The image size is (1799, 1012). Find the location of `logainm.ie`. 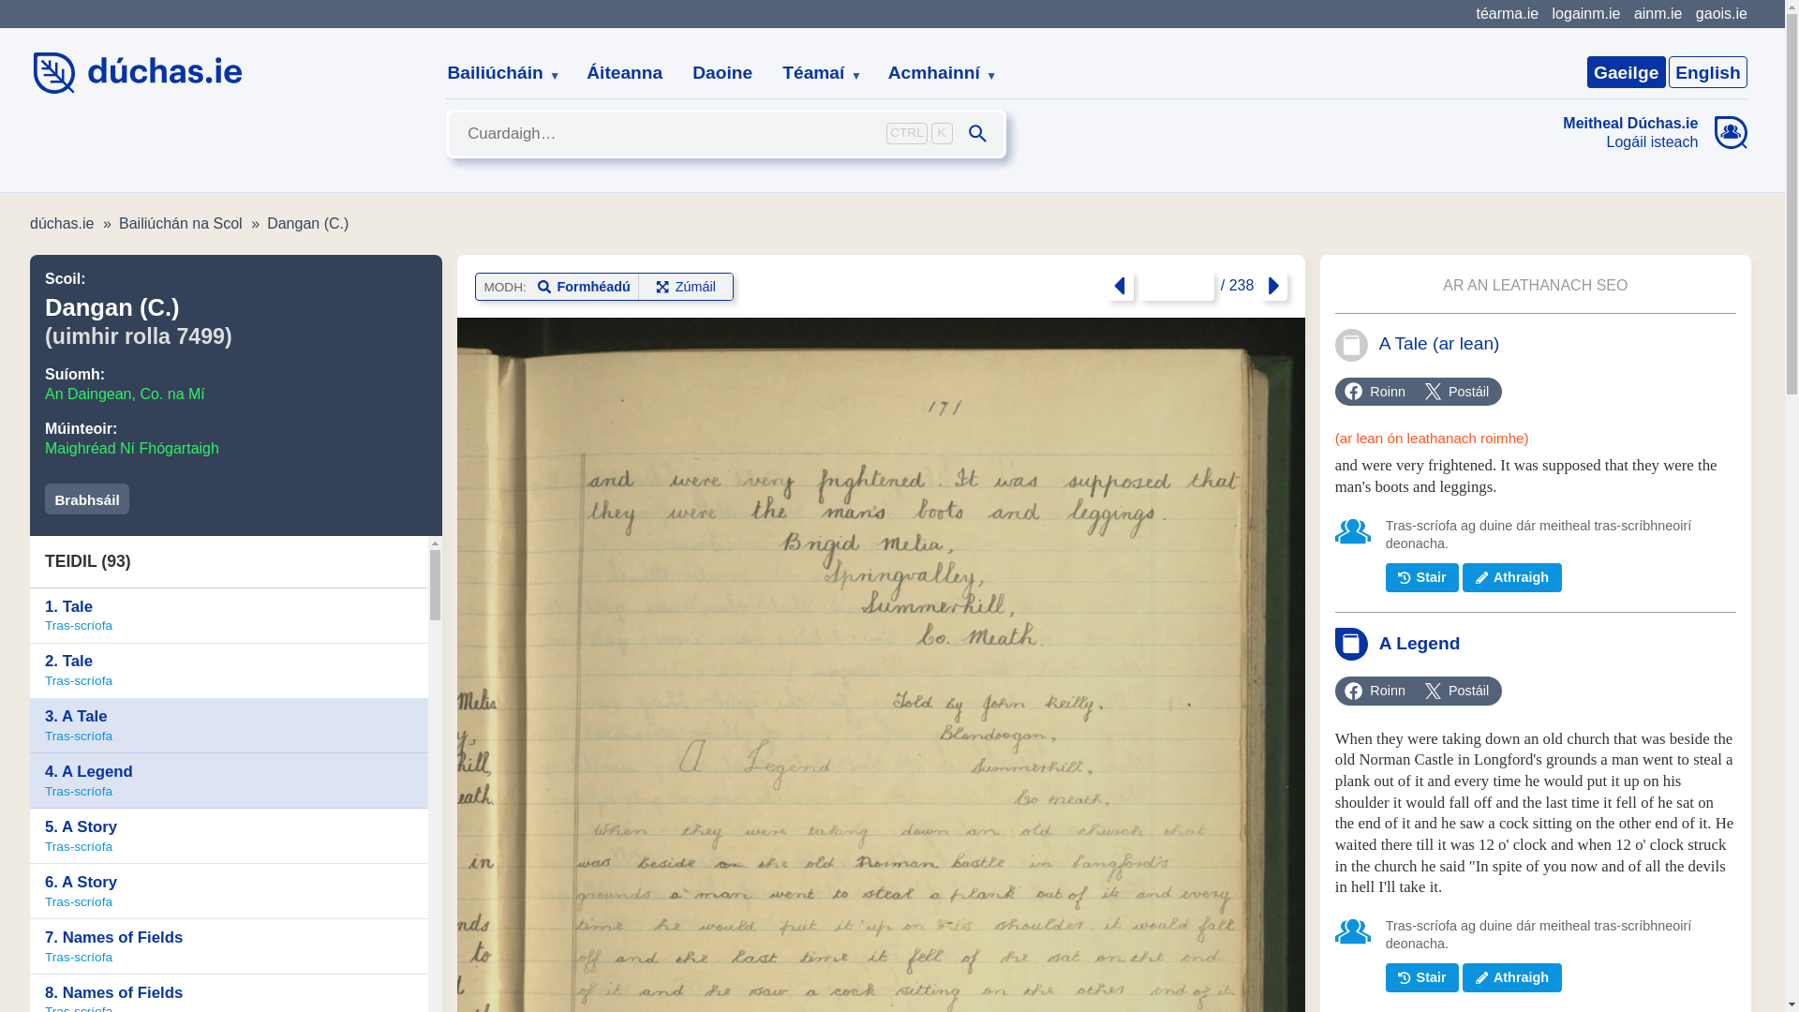

logainm.ie is located at coordinates (1585, 13).